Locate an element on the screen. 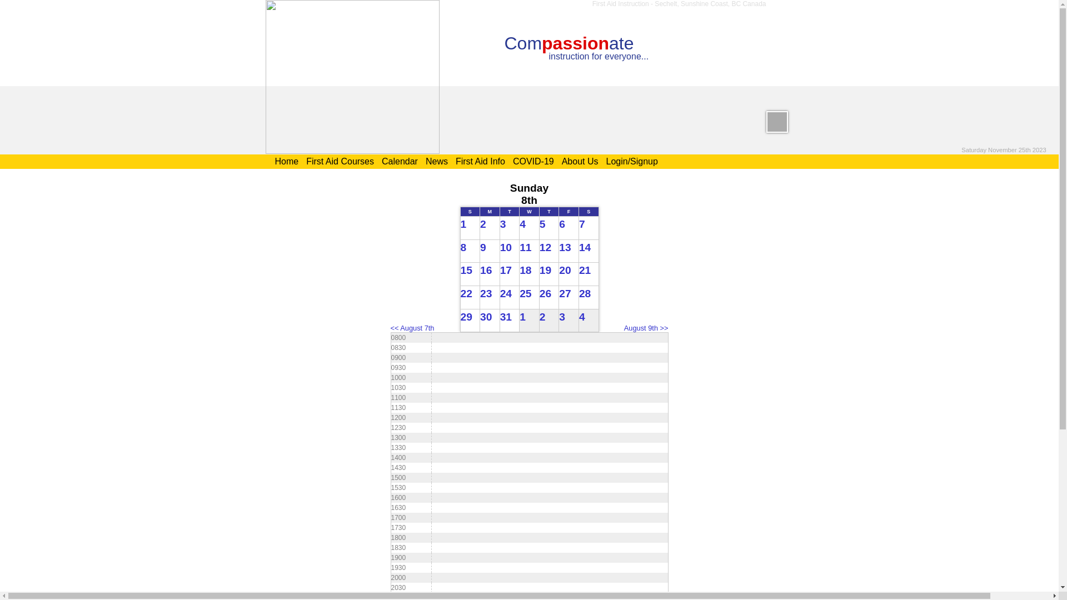  3 is located at coordinates (503, 224).